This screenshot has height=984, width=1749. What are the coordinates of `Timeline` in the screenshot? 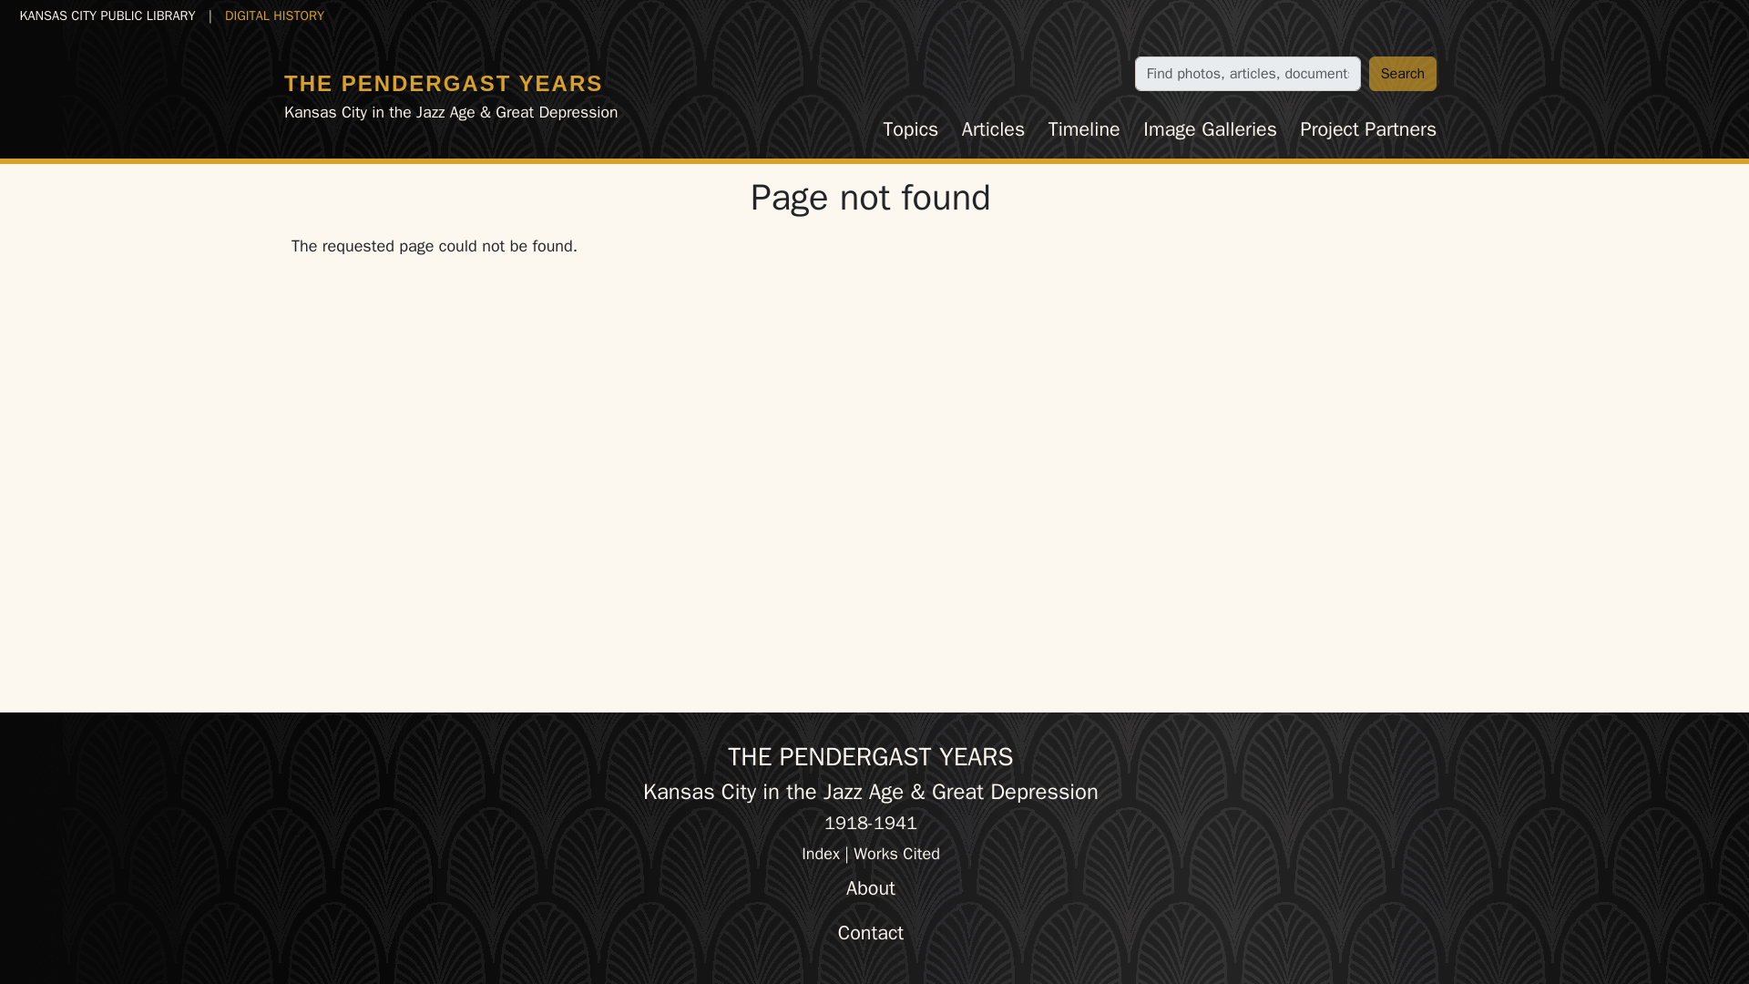 It's located at (1084, 129).